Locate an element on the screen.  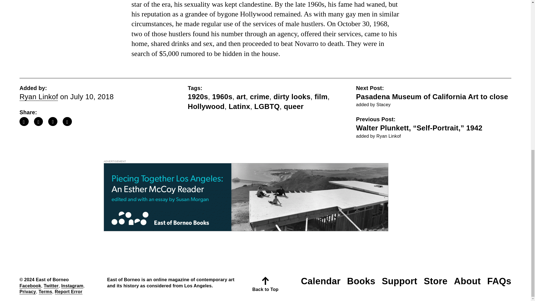
film is located at coordinates (321, 96).